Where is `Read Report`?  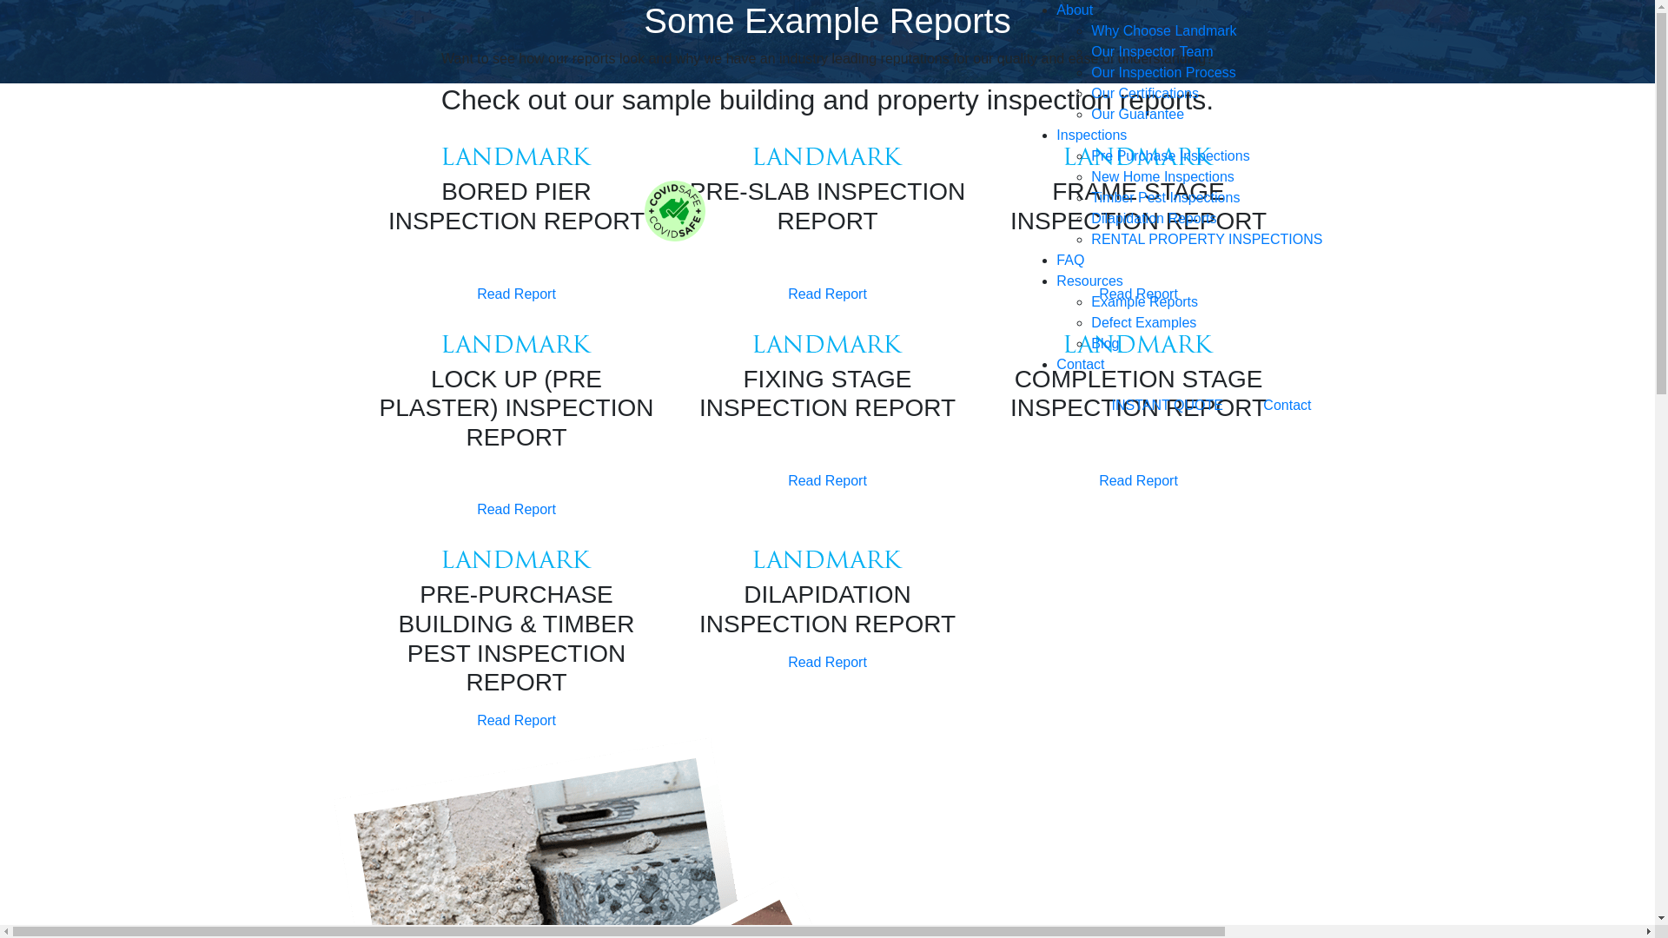
Read Report is located at coordinates (827, 481).